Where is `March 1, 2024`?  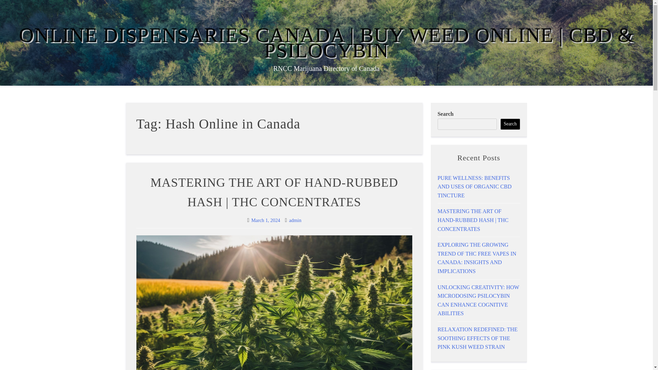 March 1, 2024 is located at coordinates (266, 220).